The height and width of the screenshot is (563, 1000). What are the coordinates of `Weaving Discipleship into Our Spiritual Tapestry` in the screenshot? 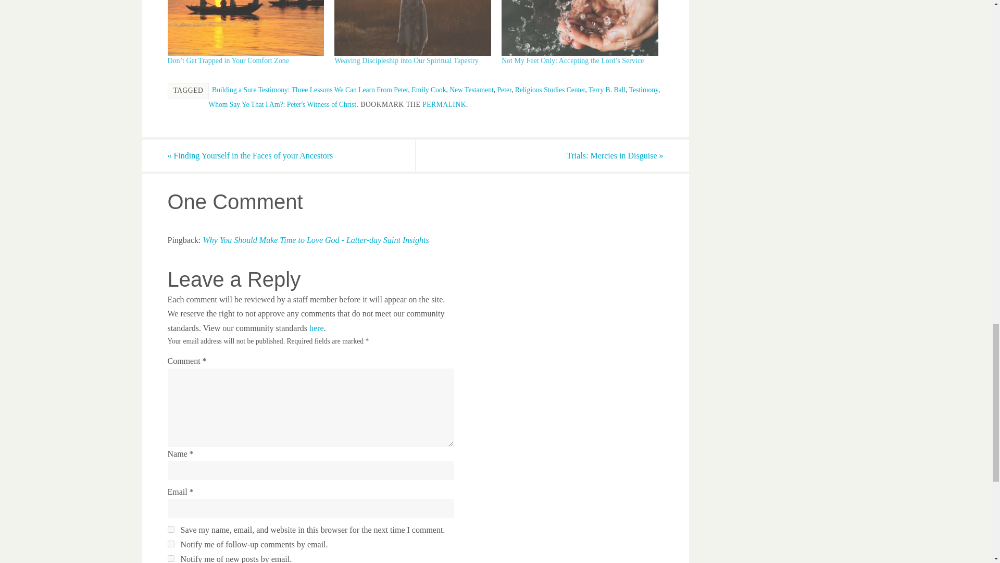 It's located at (406, 60).